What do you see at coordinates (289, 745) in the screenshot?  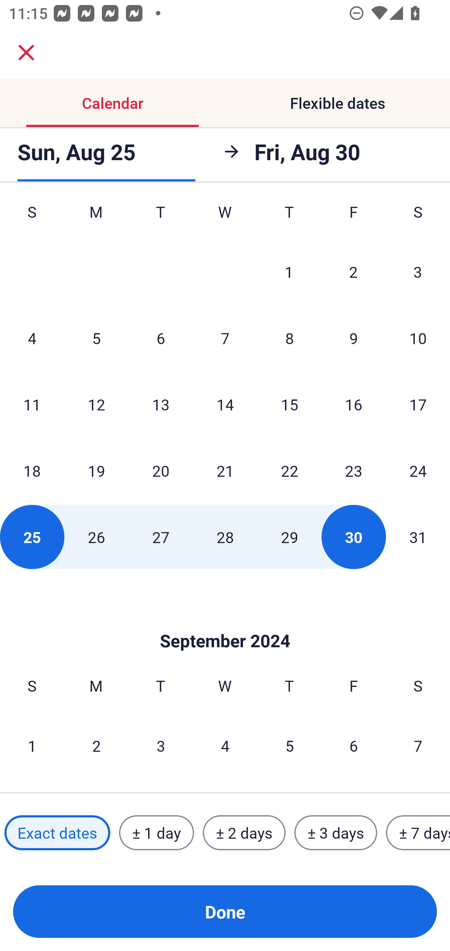 I see `5 Thursday, September 5, 2024` at bounding box center [289, 745].